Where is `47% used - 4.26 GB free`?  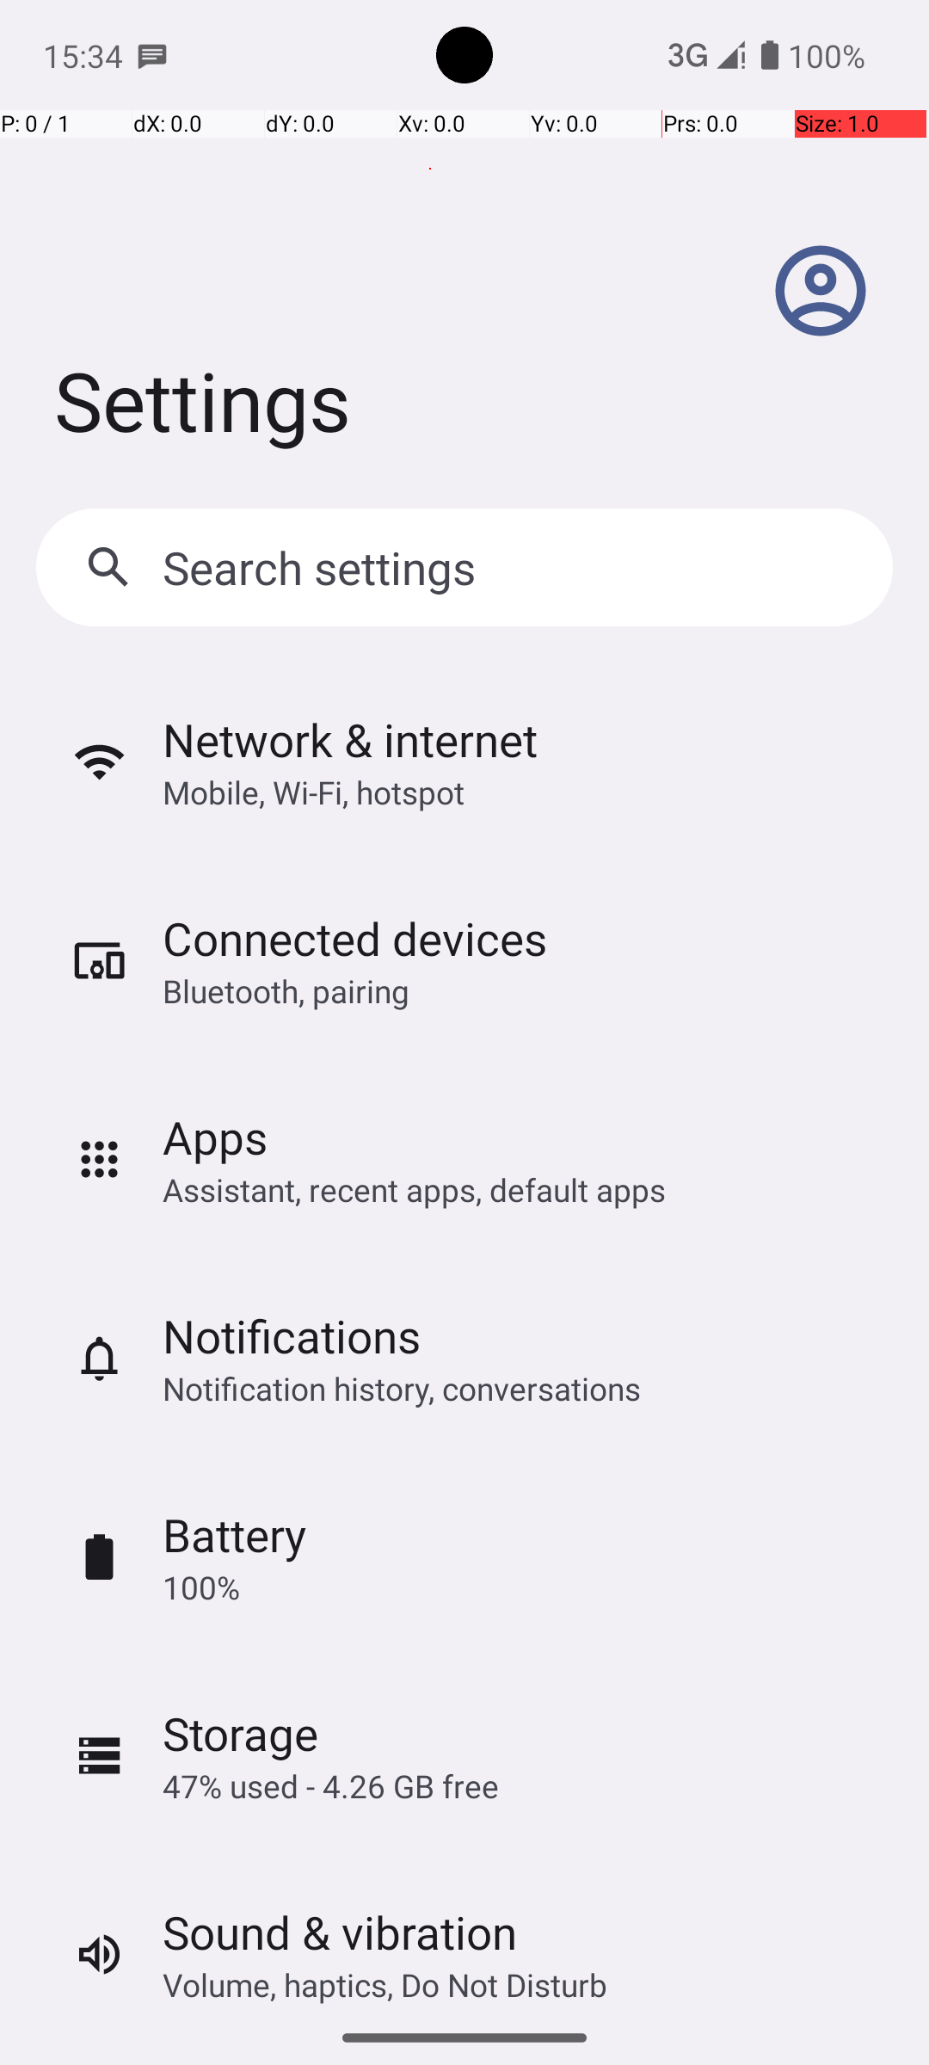
47% used - 4.26 GB free is located at coordinates (330, 1786).